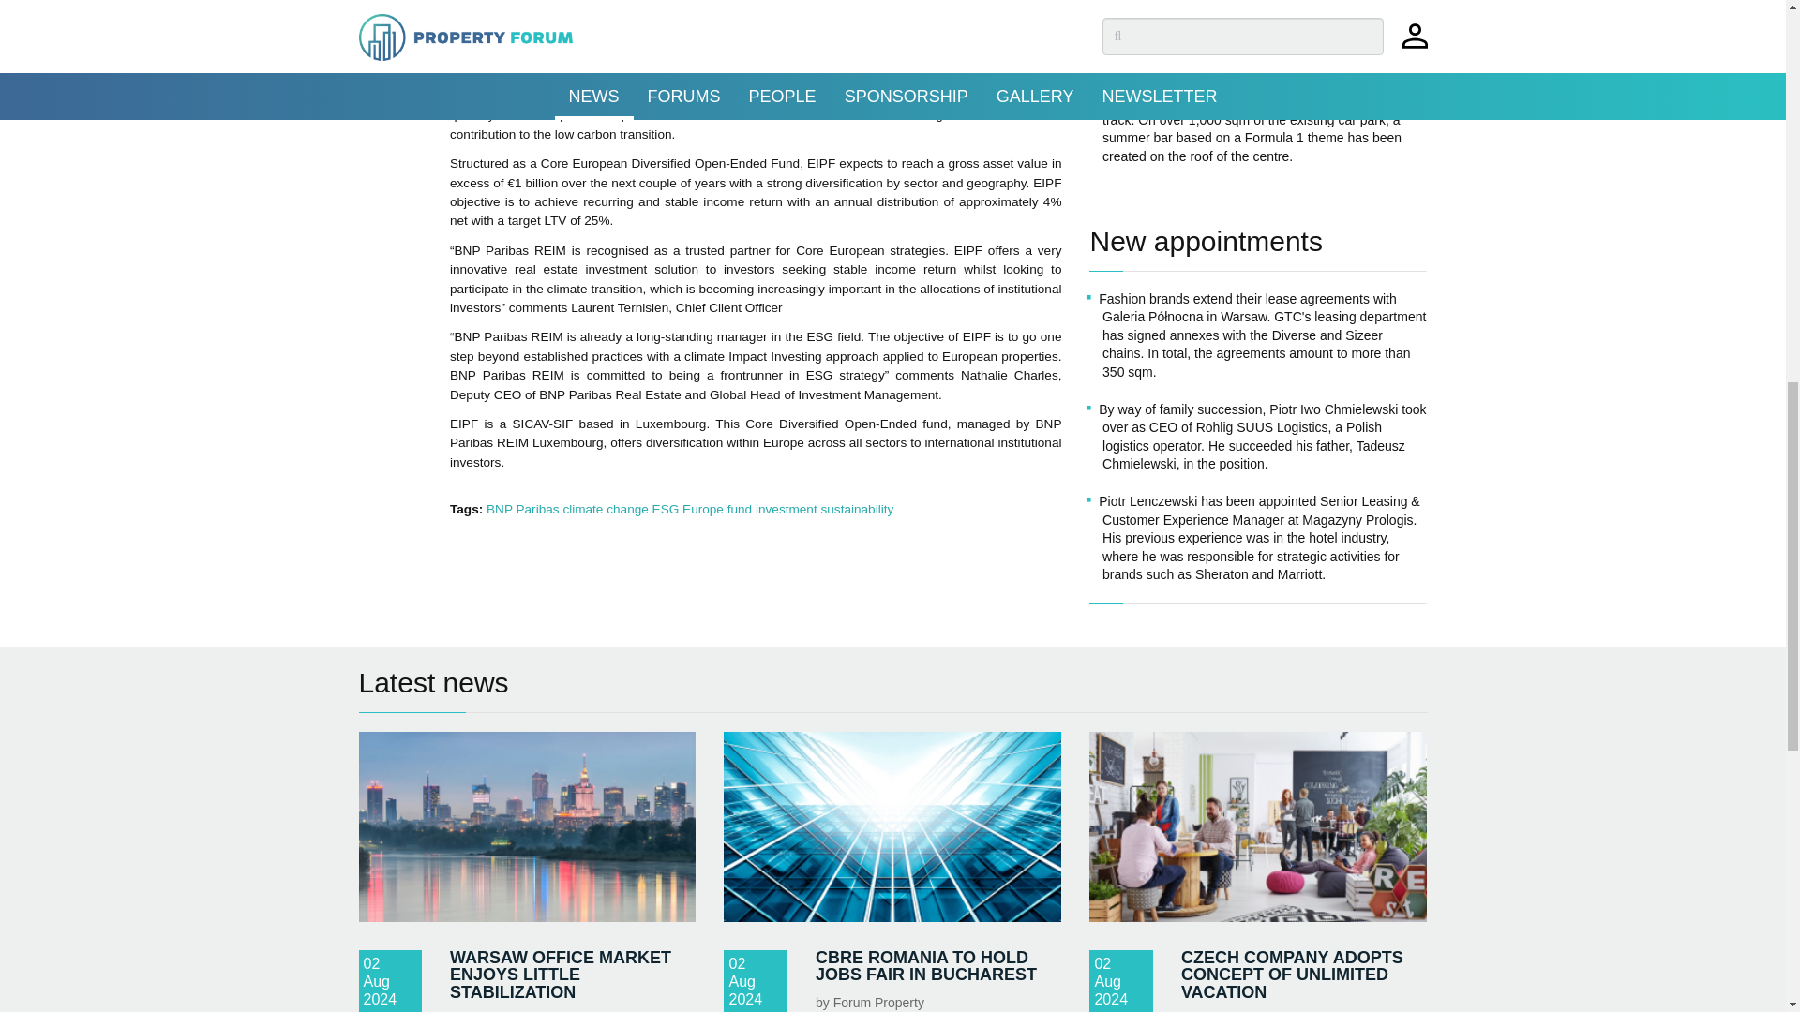  What do you see at coordinates (523, 508) in the screenshot?
I see `BNP Paribas` at bounding box center [523, 508].